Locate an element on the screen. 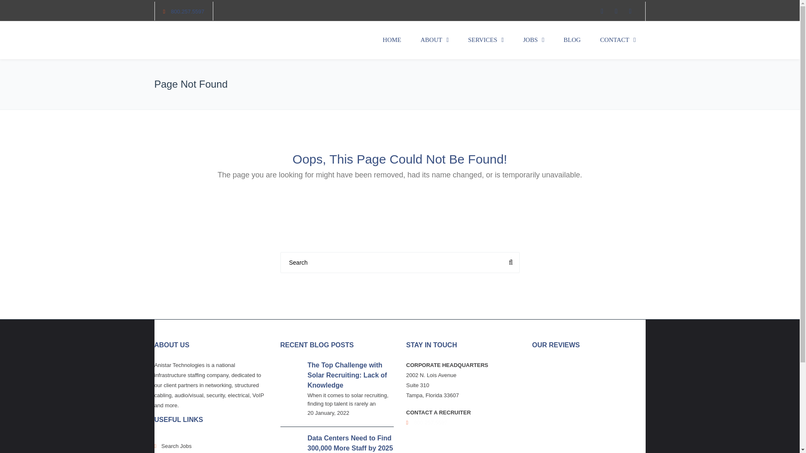  BLOG is located at coordinates (573, 40).